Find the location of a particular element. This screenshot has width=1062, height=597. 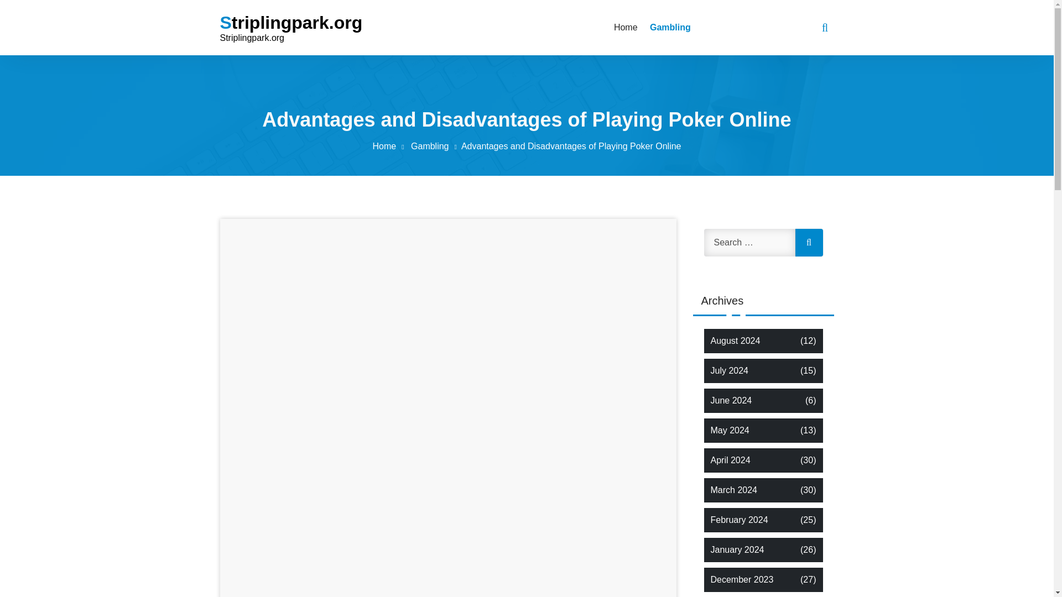

April 2024 is located at coordinates (730, 460).